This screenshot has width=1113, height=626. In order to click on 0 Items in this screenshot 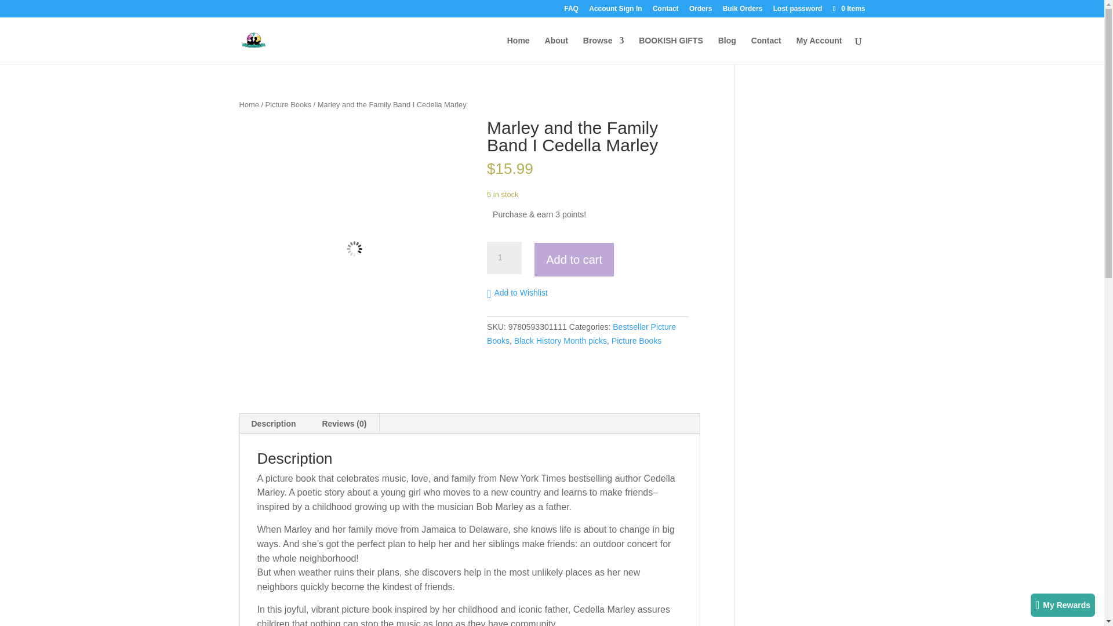, I will do `click(848, 8)`.